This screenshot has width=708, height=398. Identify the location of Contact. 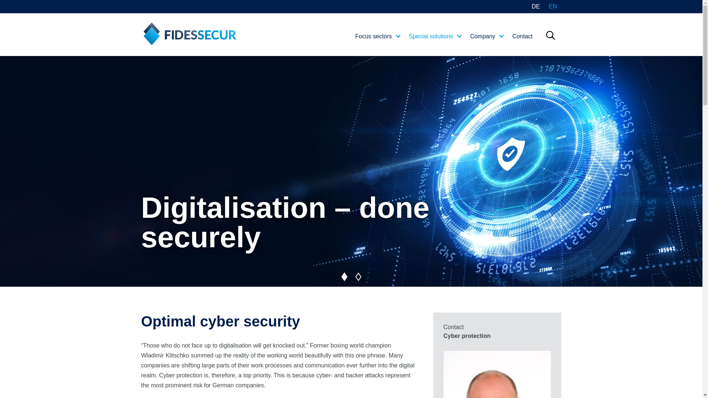
(522, 36).